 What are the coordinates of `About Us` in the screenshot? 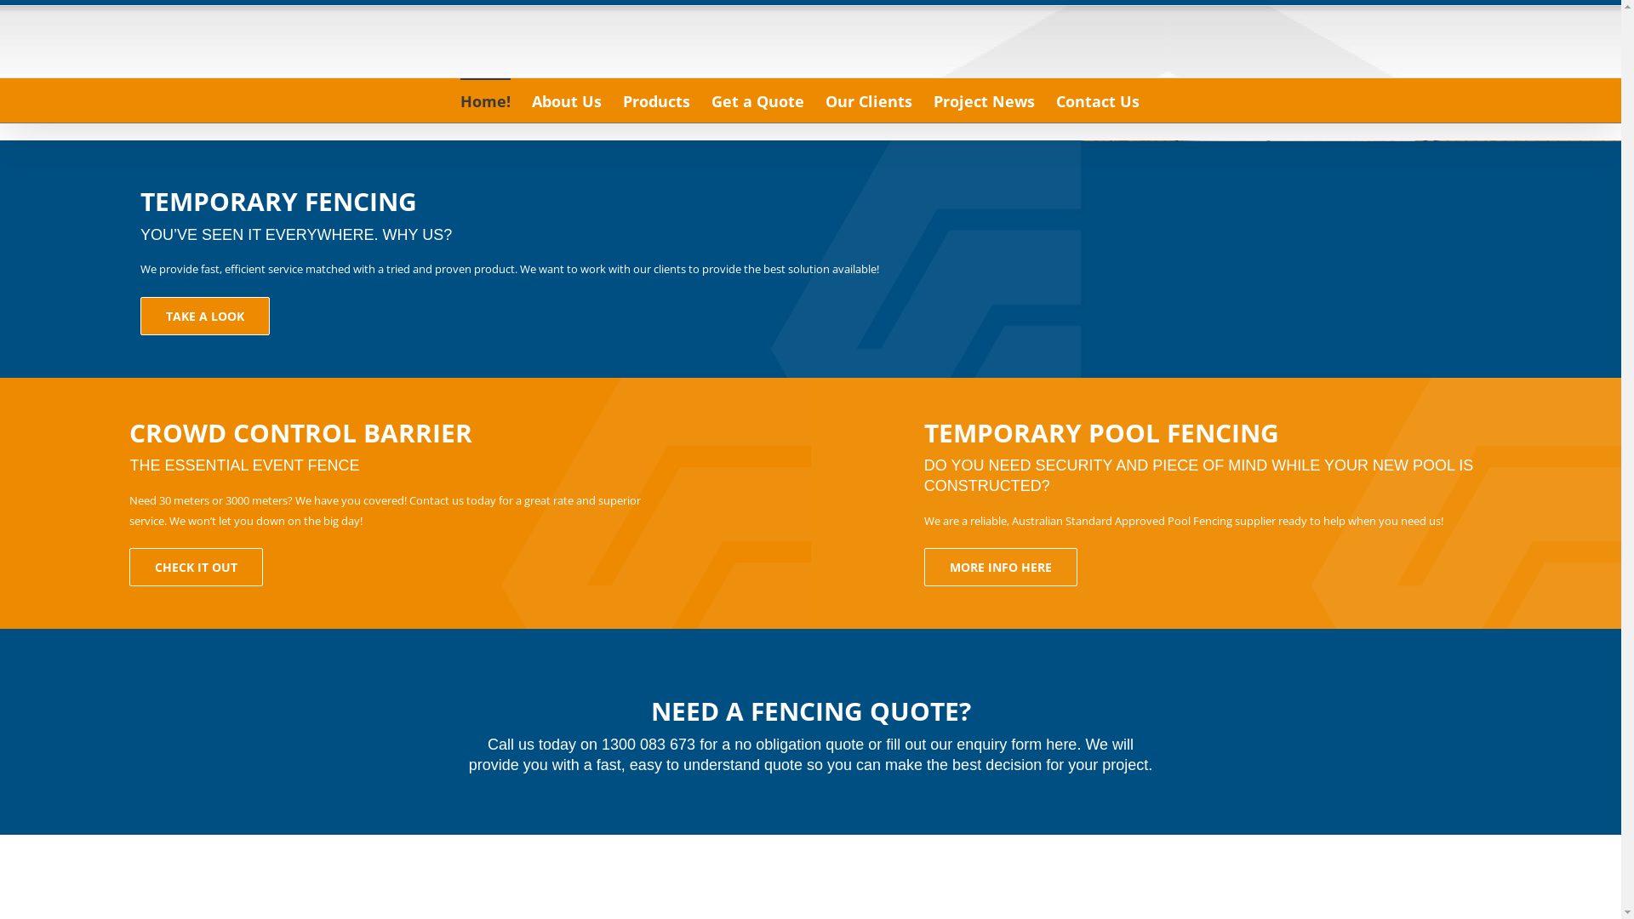 It's located at (567, 100).